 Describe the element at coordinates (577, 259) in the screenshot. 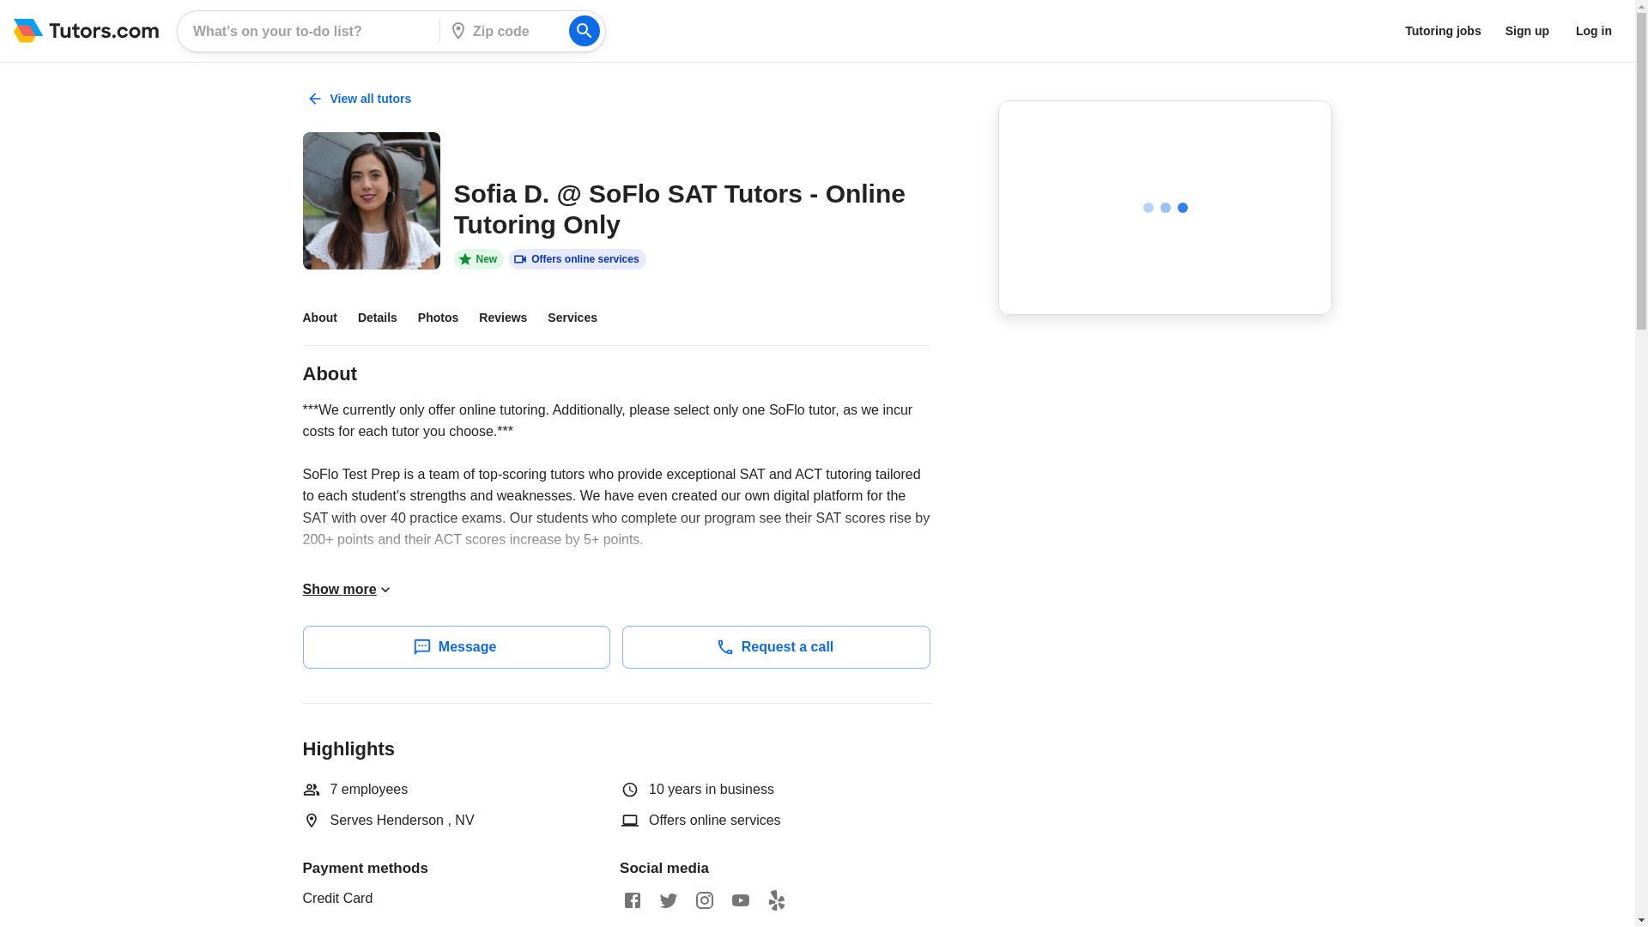

I see `Connect with this tutor face-to-face over online video.` at that location.